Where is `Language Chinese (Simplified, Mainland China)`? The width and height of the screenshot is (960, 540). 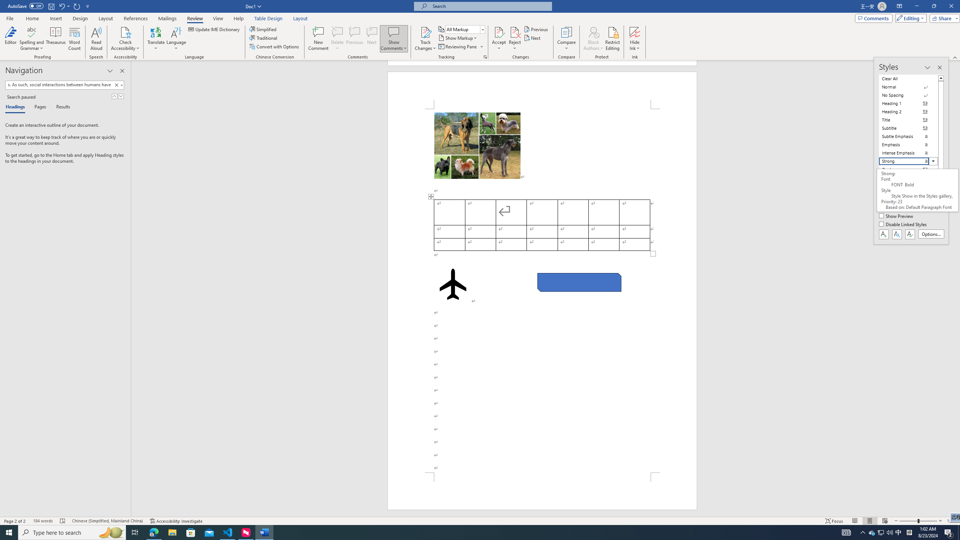
Language Chinese (Simplified, Mainland China) is located at coordinates (107, 521).